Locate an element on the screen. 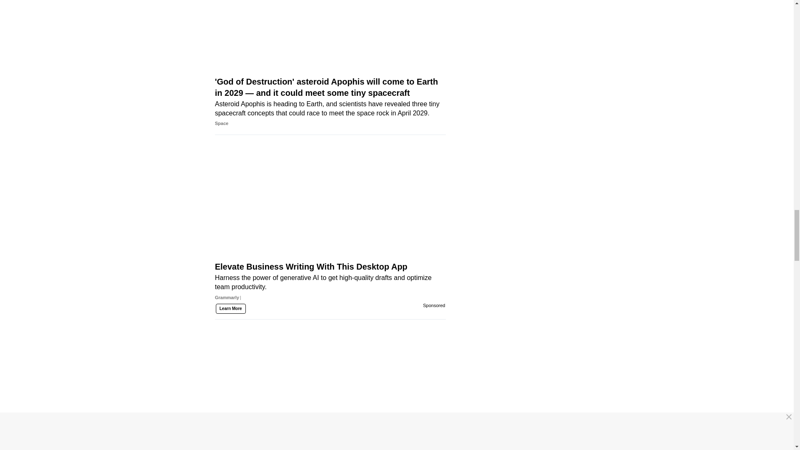 The image size is (800, 450). Elevate Business Writing With This Desktop App is located at coordinates (330, 297).